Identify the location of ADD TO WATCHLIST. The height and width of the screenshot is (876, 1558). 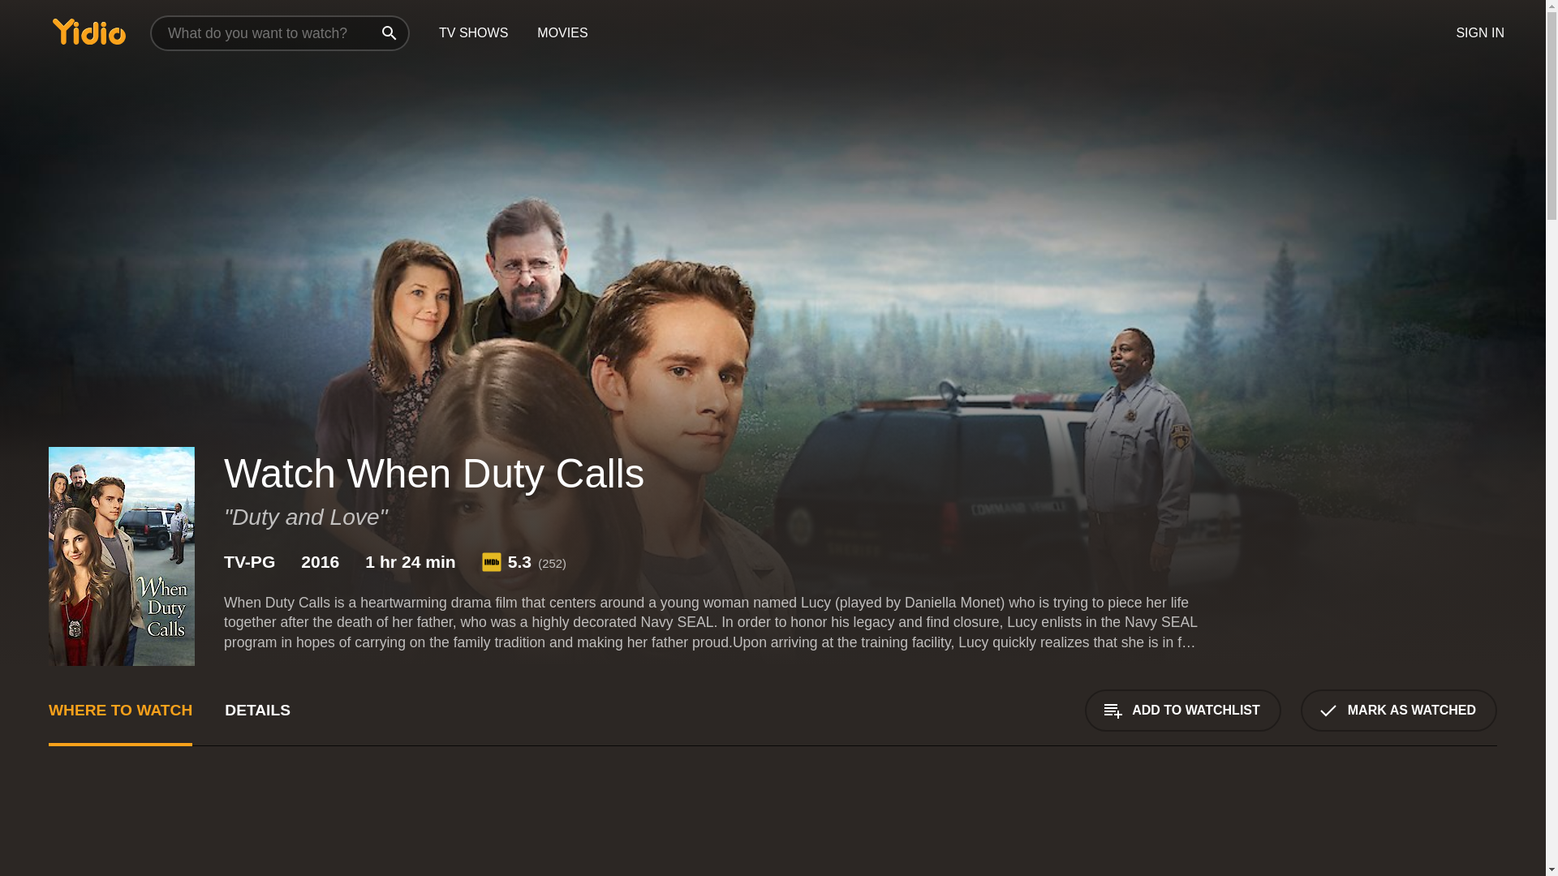
(1182, 710).